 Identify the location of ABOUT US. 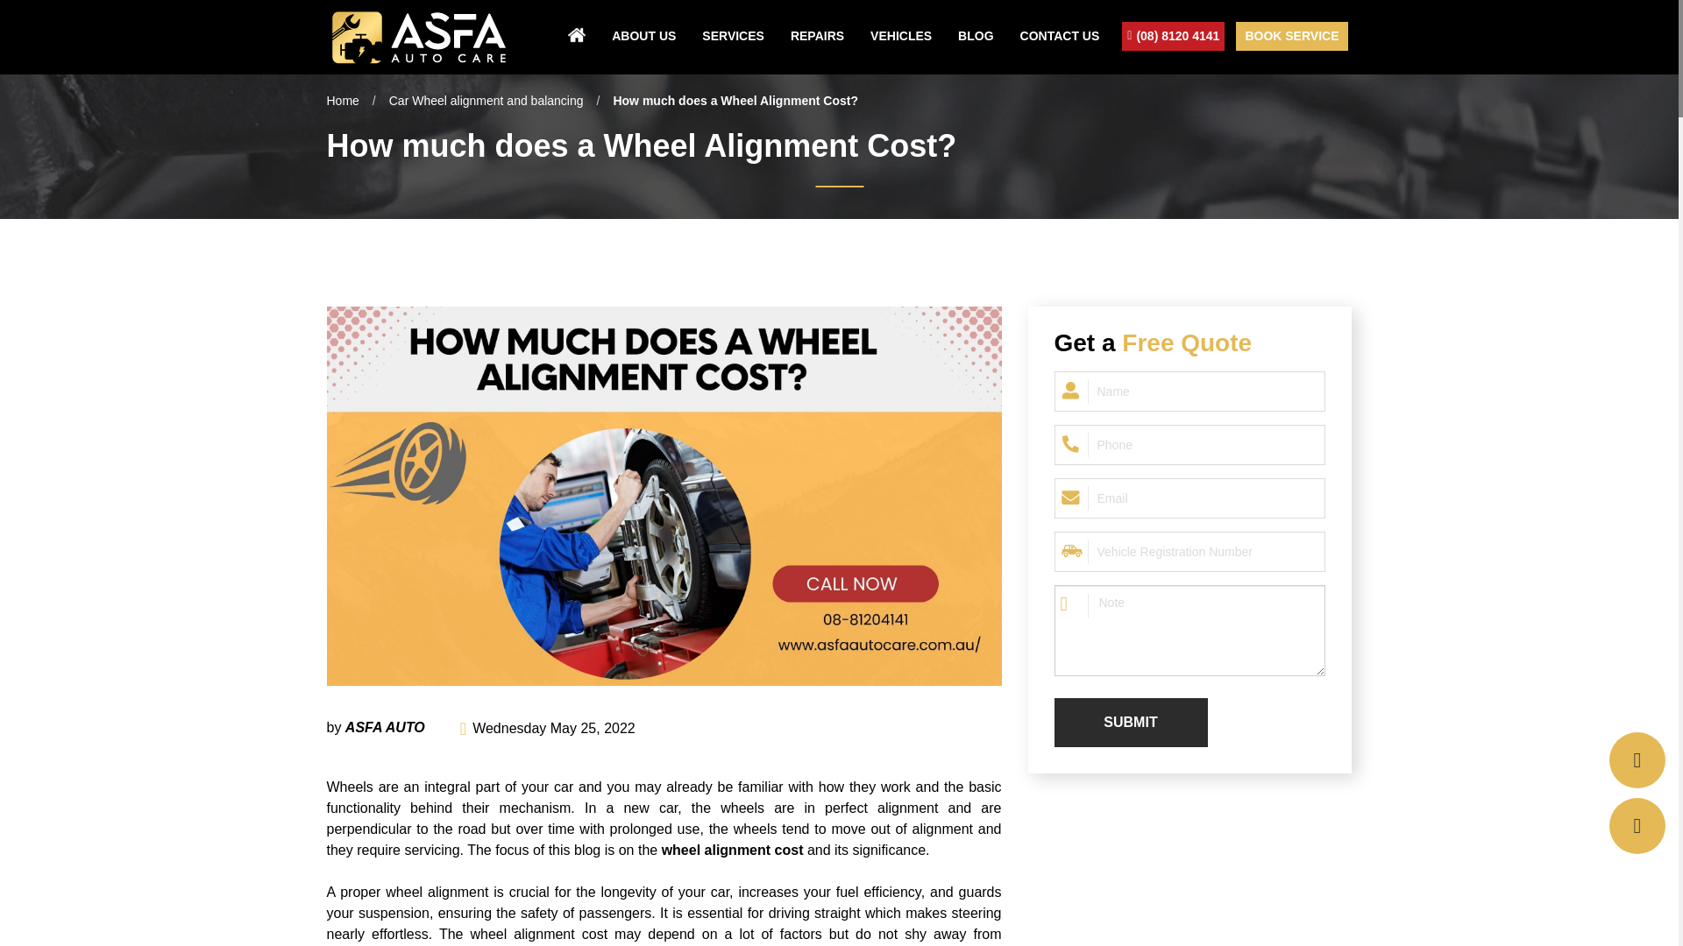
(643, 35).